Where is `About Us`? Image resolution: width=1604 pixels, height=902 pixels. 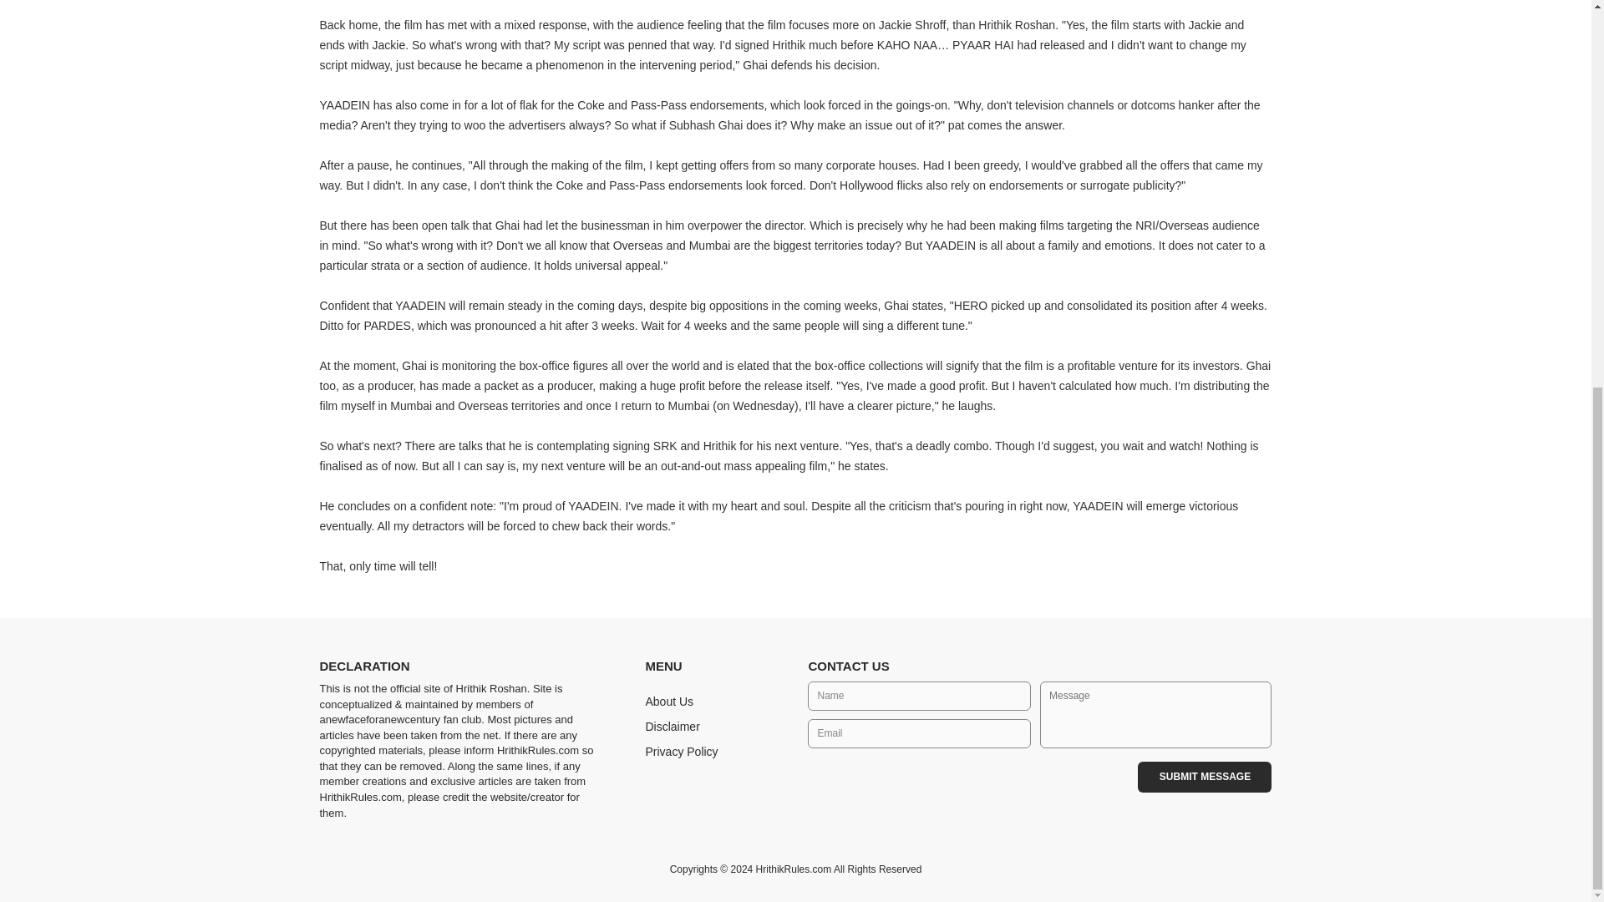
About Us is located at coordinates (668, 701).